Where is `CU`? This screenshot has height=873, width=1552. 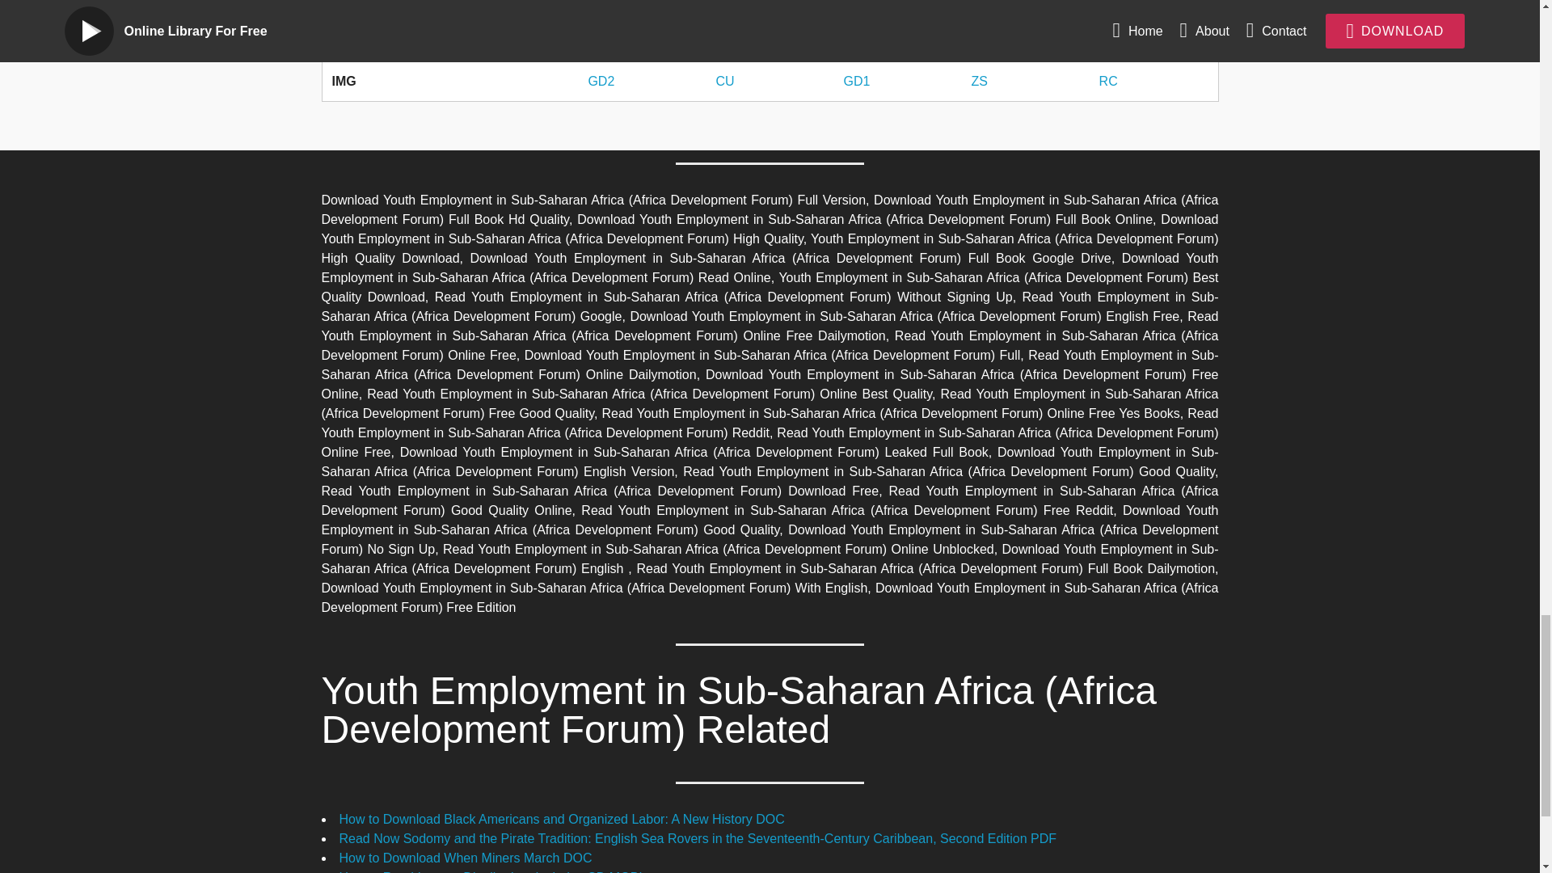
CU is located at coordinates (724, 4).